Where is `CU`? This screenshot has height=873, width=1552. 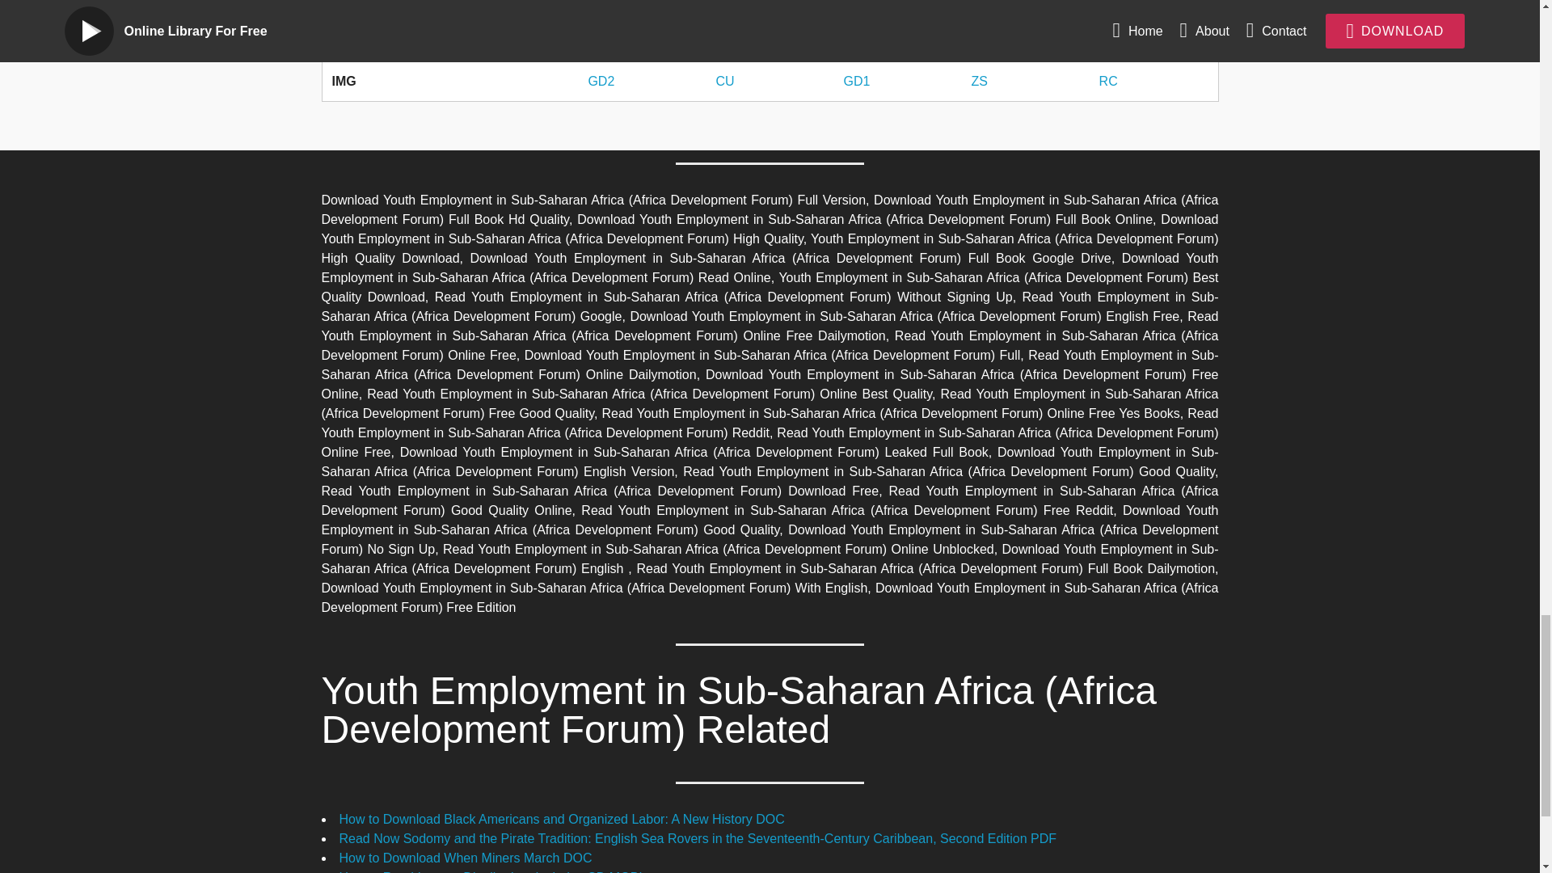
CU is located at coordinates (724, 4).